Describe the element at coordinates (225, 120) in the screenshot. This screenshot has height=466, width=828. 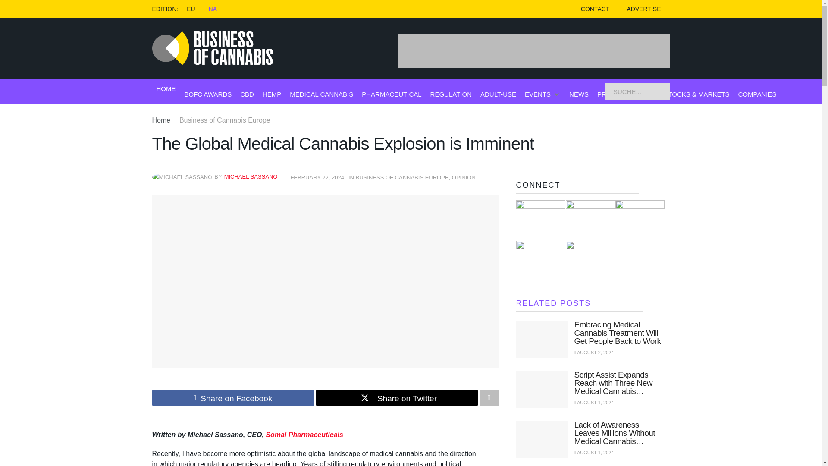
I see `Business of Cannabis Europe` at that location.